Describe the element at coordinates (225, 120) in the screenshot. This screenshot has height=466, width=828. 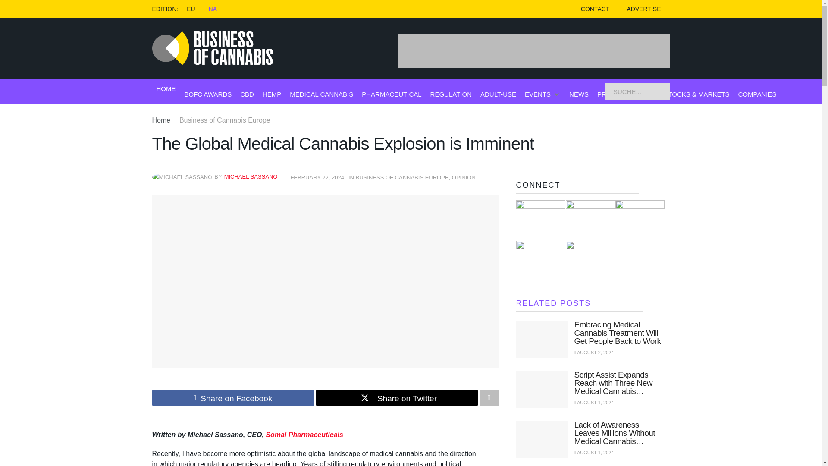
I see `Business of Cannabis Europe` at that location.